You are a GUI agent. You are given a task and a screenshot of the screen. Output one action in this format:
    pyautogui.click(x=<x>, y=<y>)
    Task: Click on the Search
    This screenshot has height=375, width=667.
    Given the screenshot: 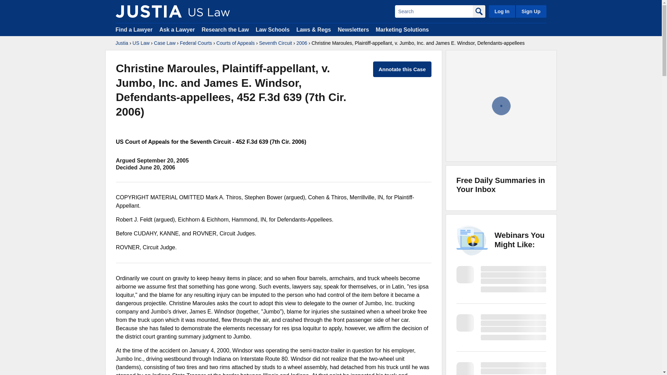 What is the action you would take?
    pyautogui.click(x=434, y=11)
    